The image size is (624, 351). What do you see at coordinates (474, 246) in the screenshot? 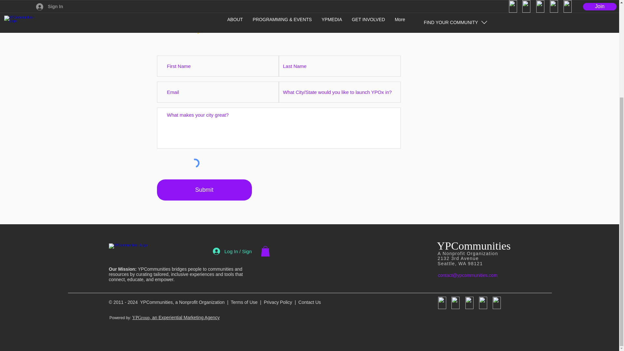
I see `YPCommunities` at bounding box center [474, 246].